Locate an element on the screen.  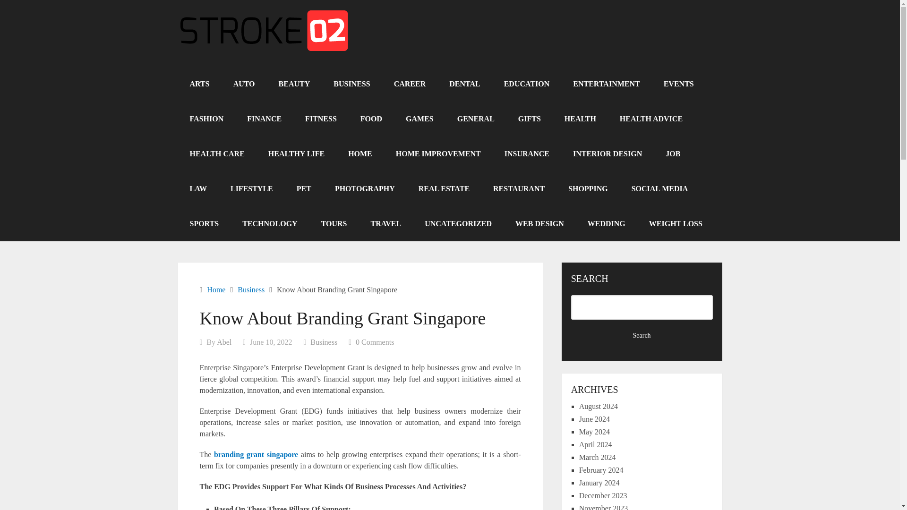
DENTAL is located at coordinates (465, 84).